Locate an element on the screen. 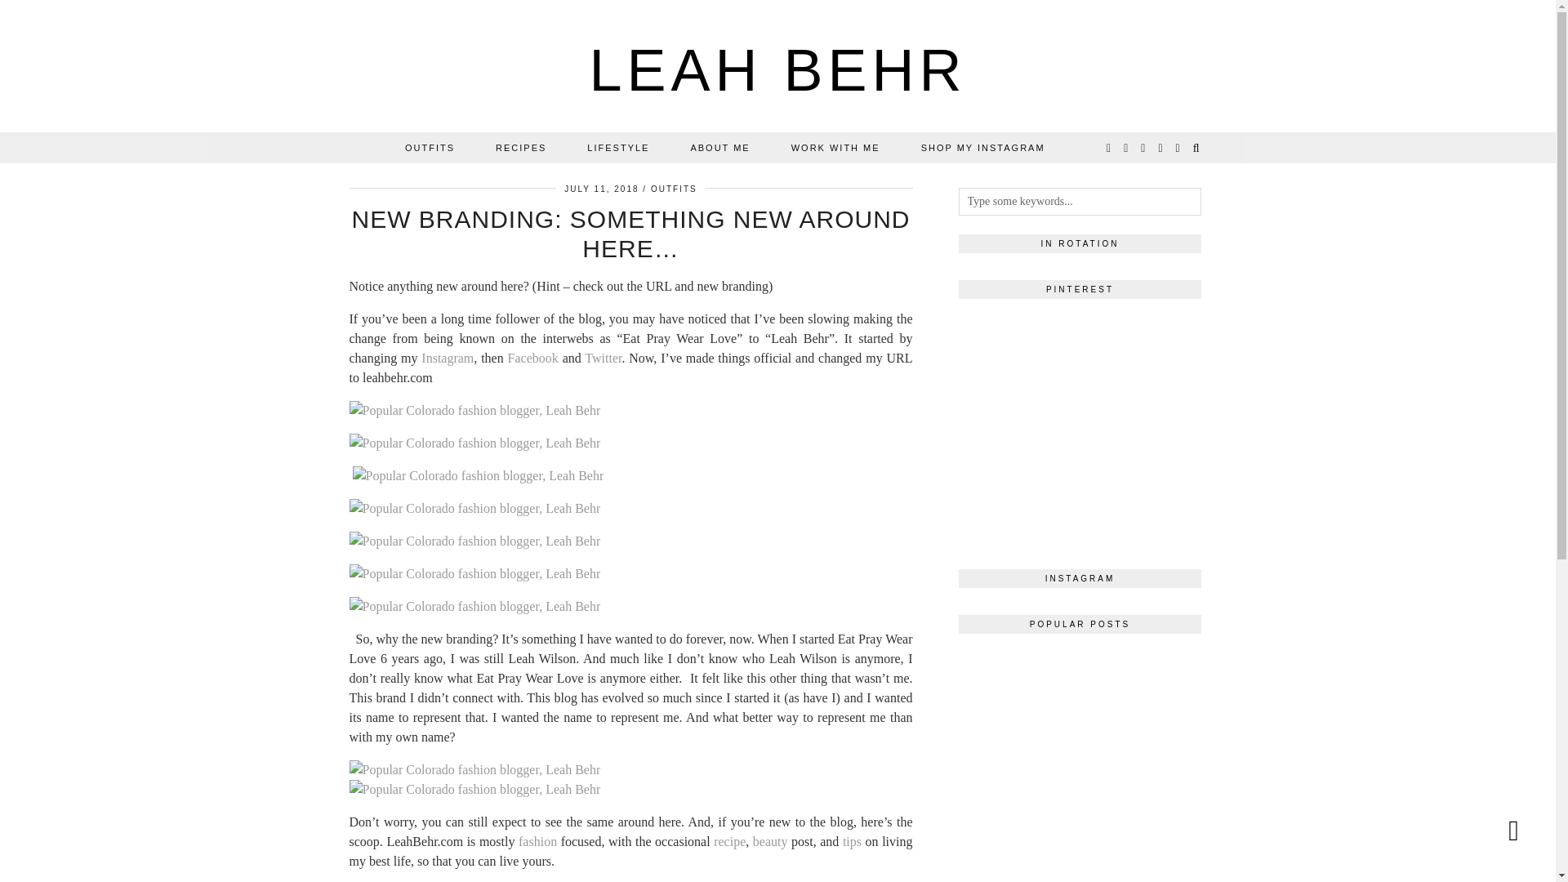  OUTFITS is located at coordinates (674, 188).